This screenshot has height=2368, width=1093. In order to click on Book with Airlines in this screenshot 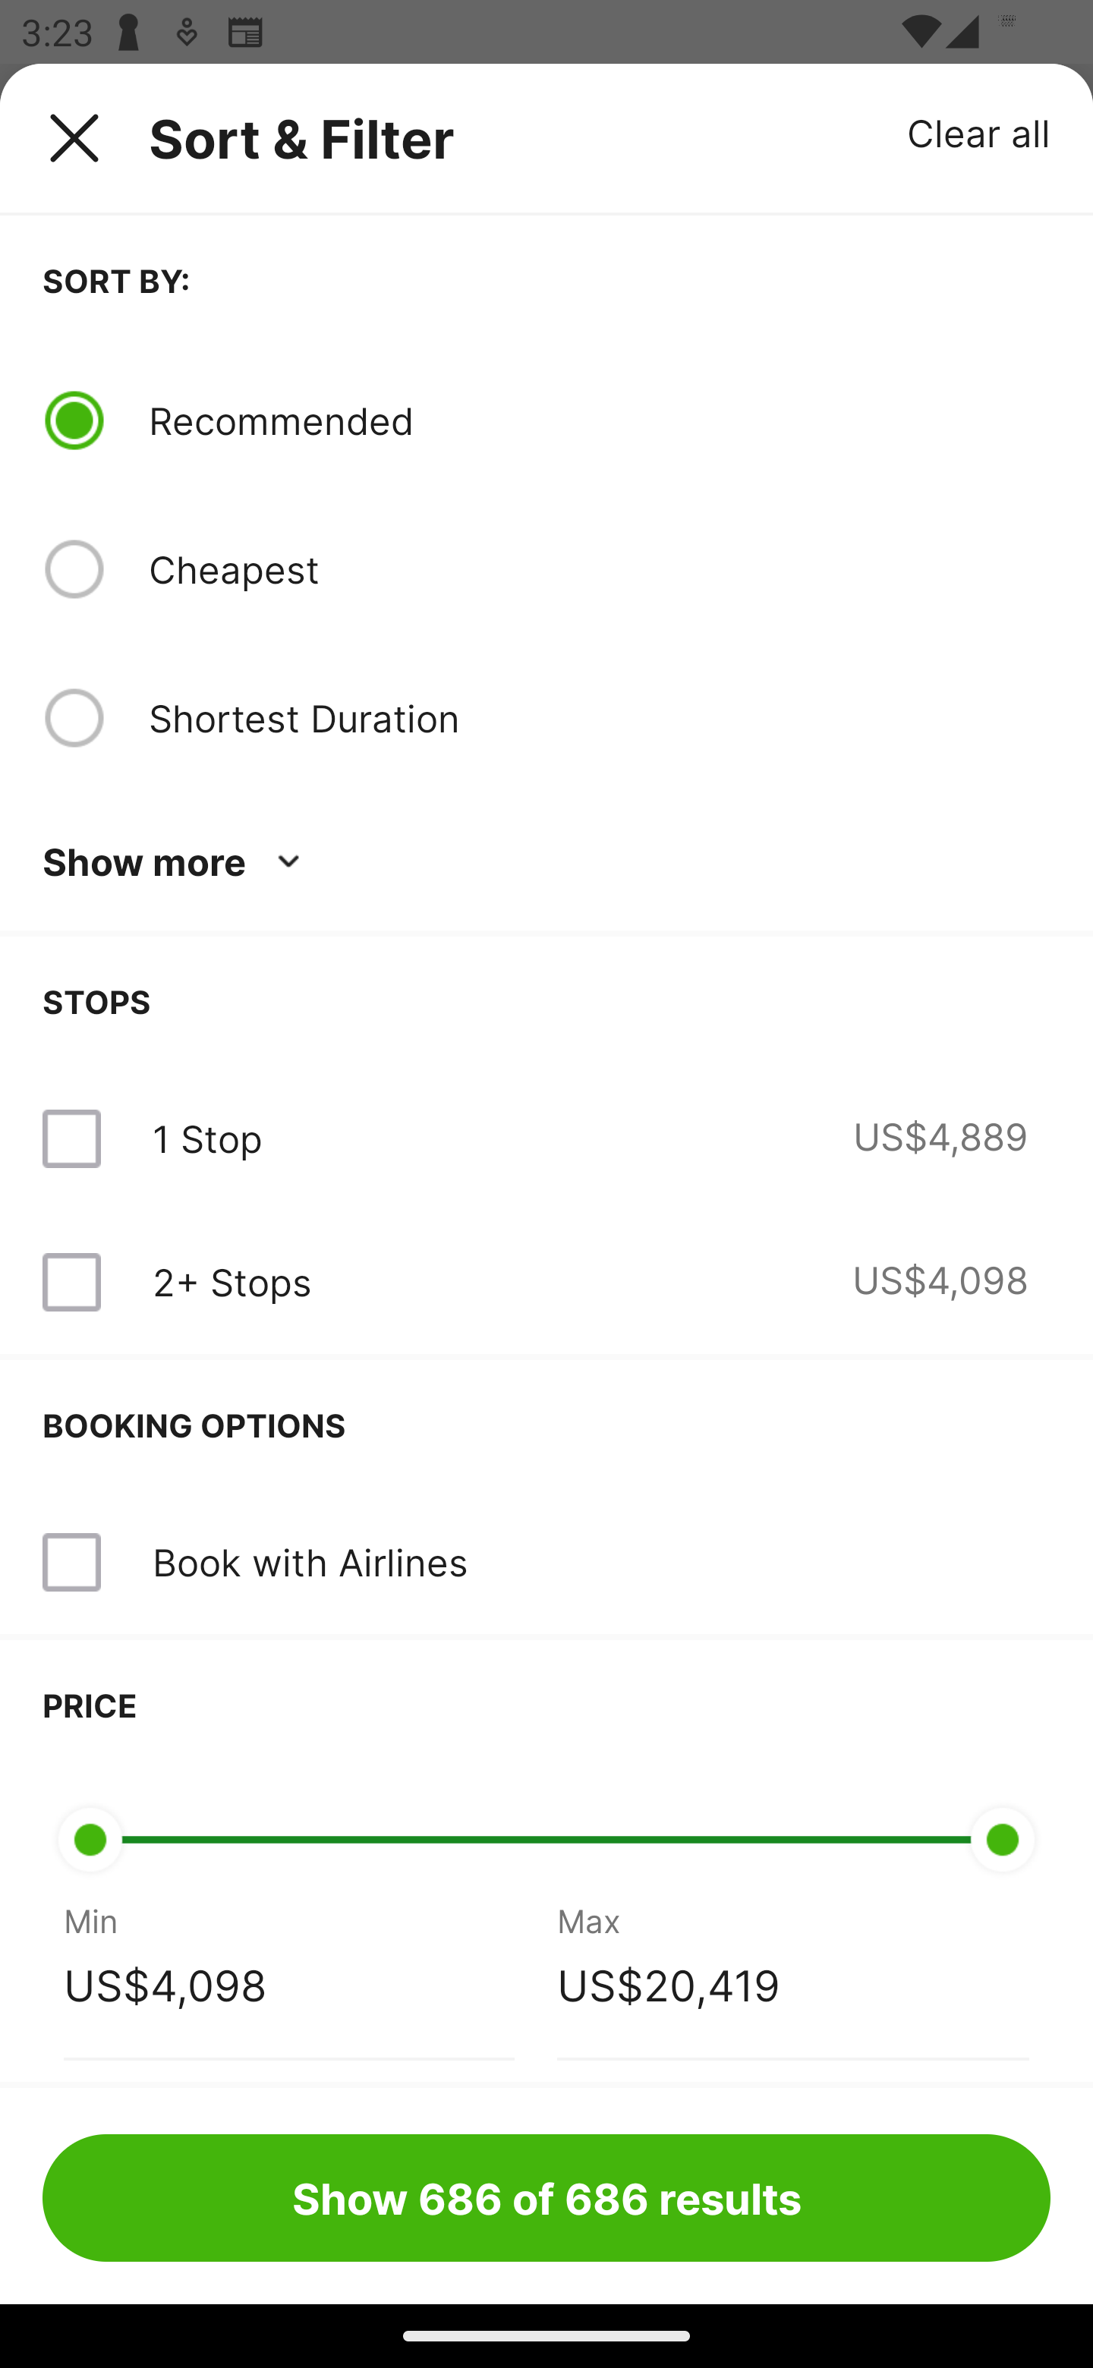, I will do `click(310, 1561)`.